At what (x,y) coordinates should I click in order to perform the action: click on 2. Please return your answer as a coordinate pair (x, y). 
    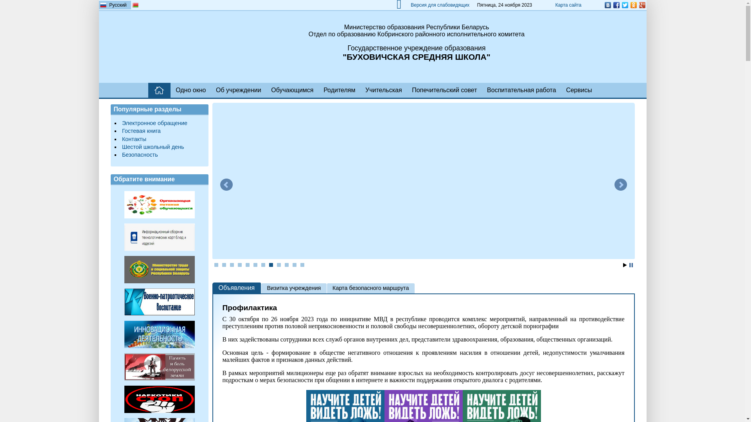
    Looking at the image, I should click on (224, 265).